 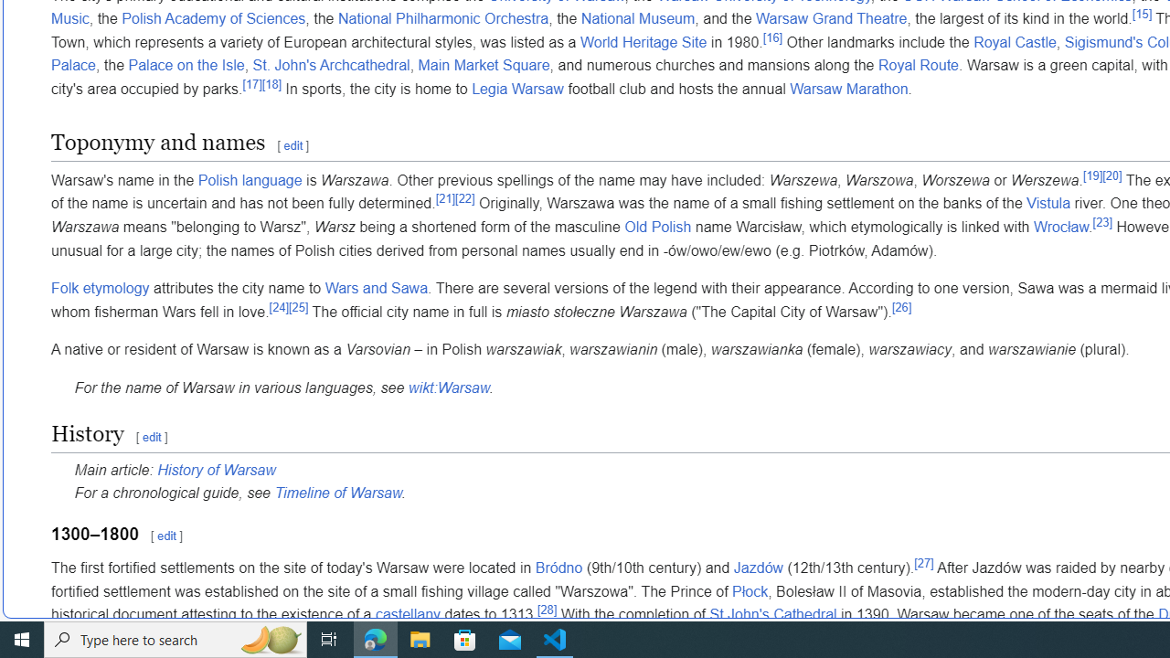 I want to click on Folk etymology, so click(x=101, y=288).